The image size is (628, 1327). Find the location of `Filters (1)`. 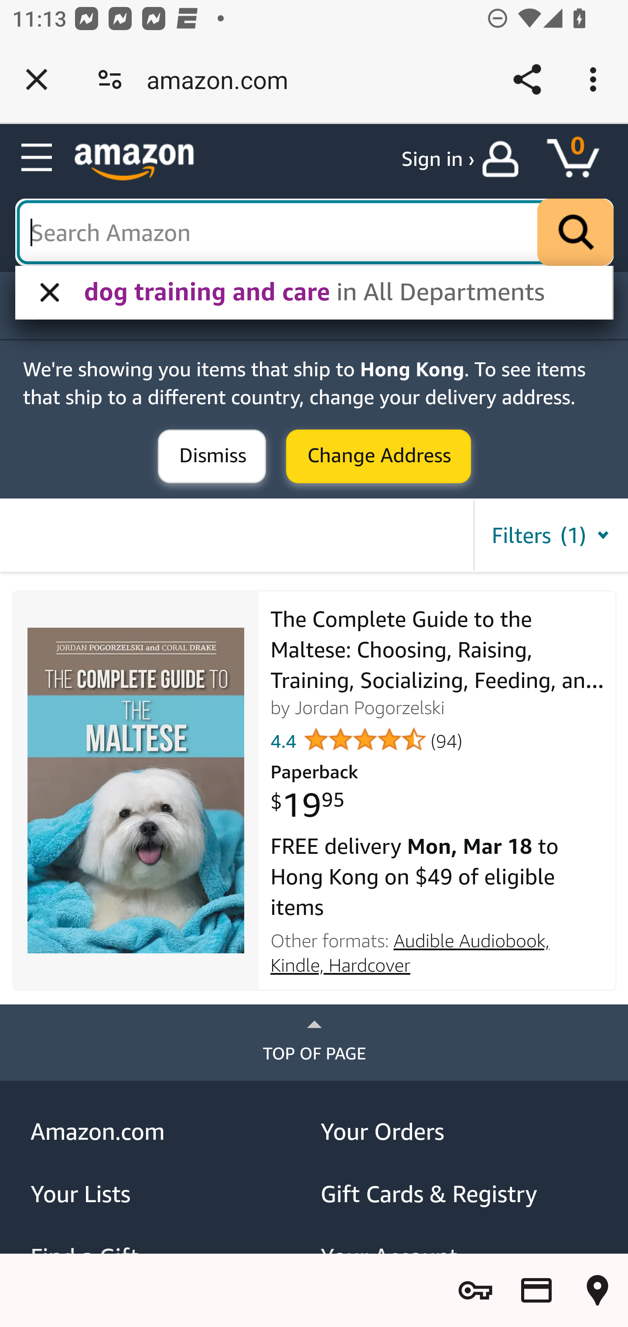

Filters (1) is located at coordinates (550, 535).